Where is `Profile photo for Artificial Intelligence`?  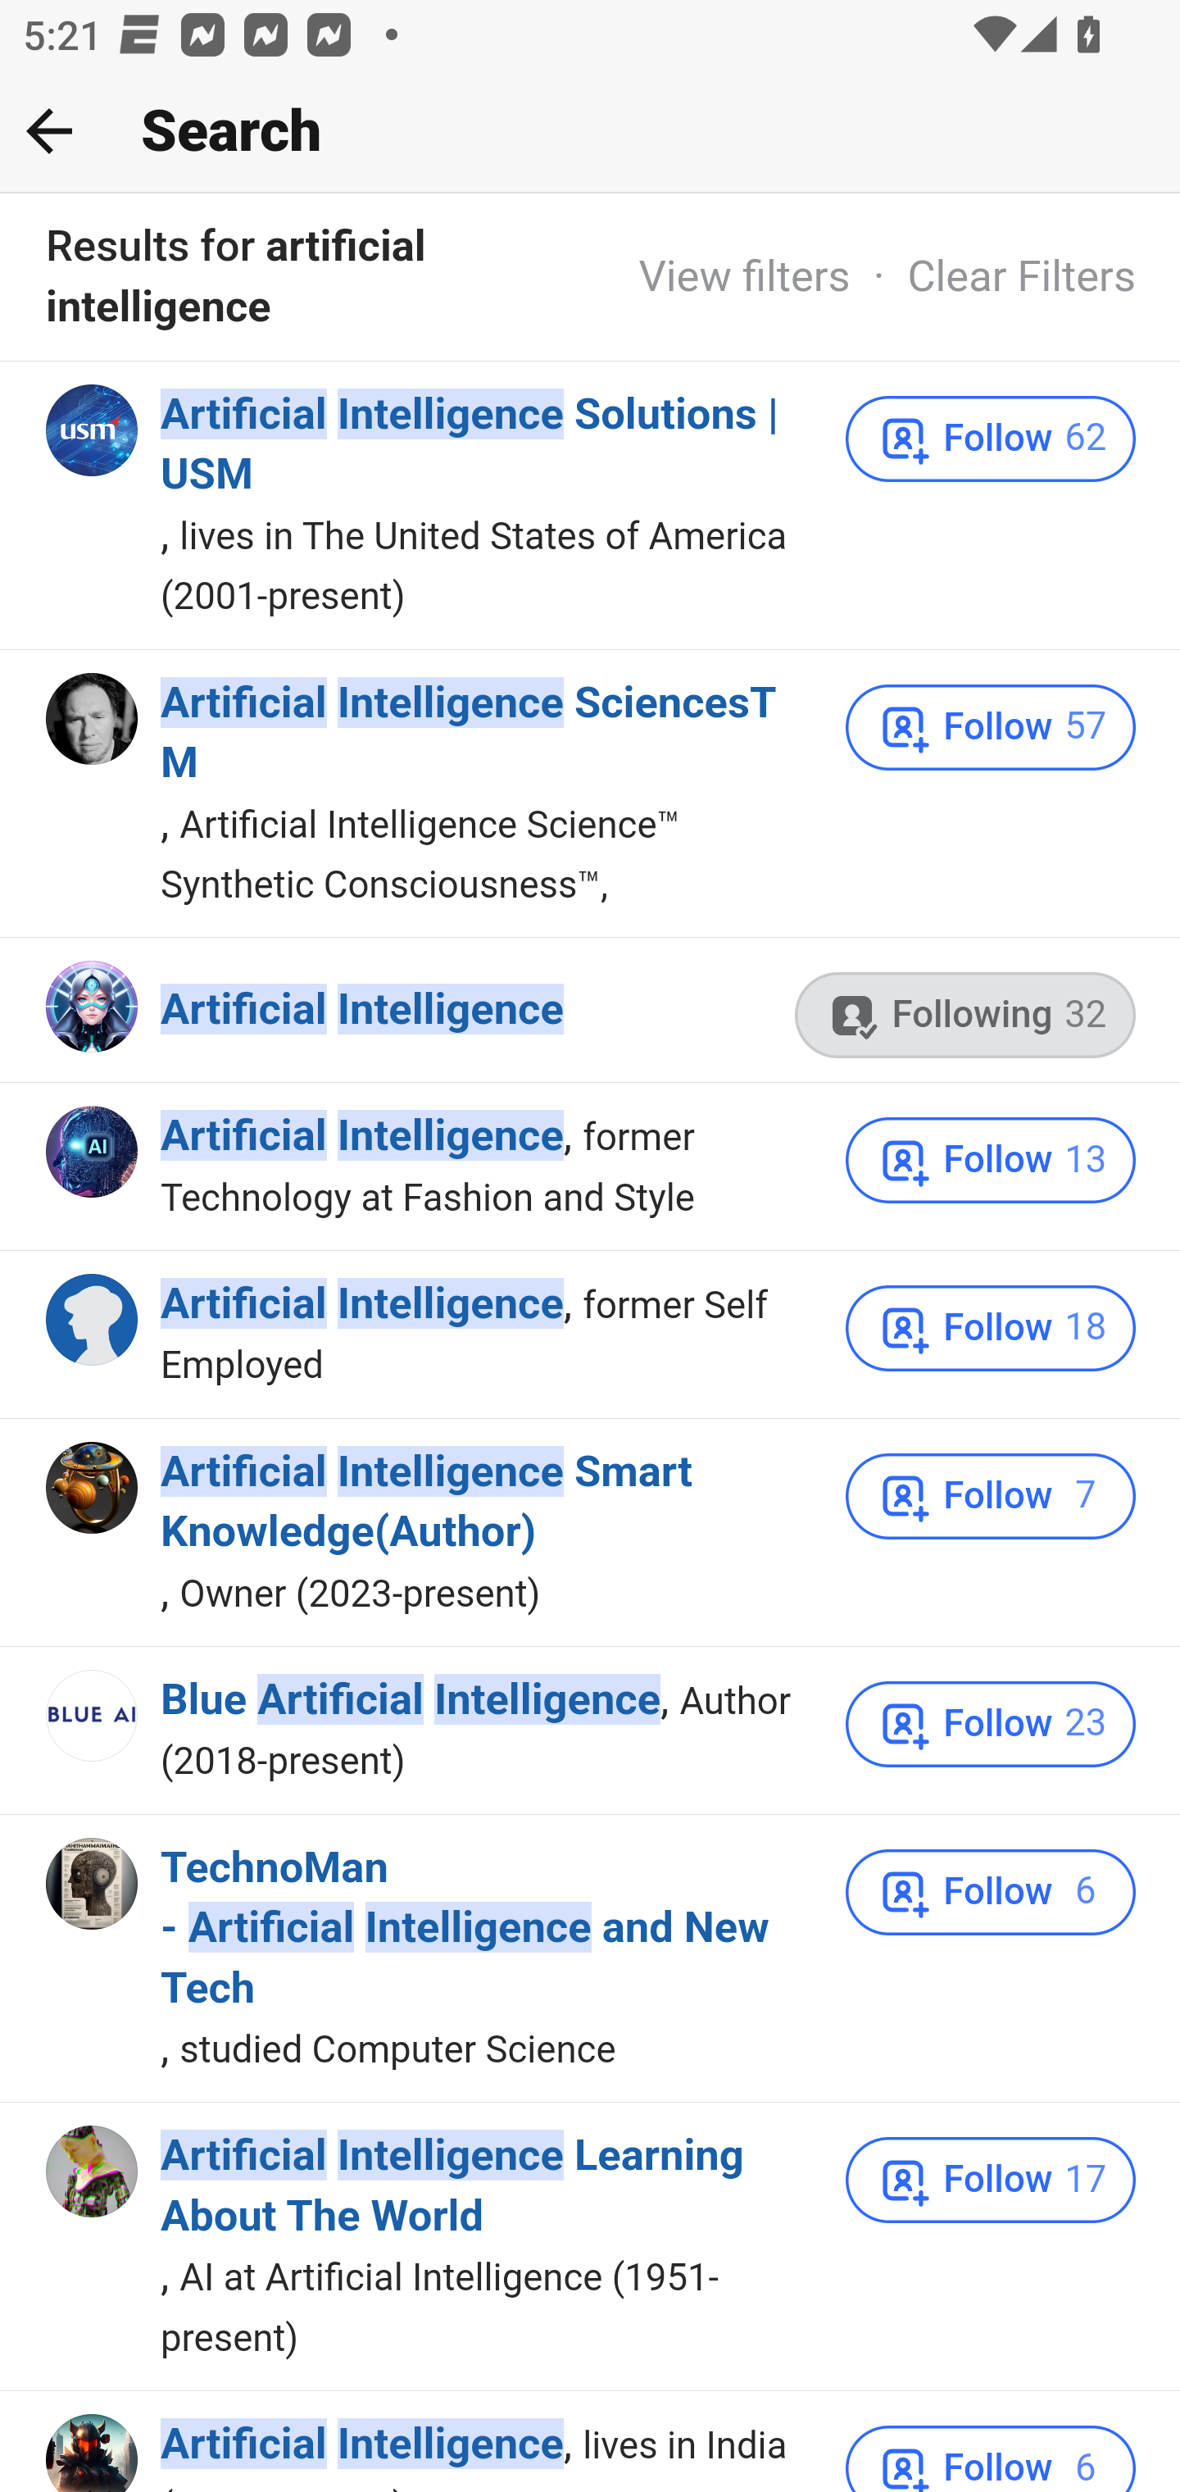 Profile photo for Artificial Intelligence is located at coordinates (93, 2453).